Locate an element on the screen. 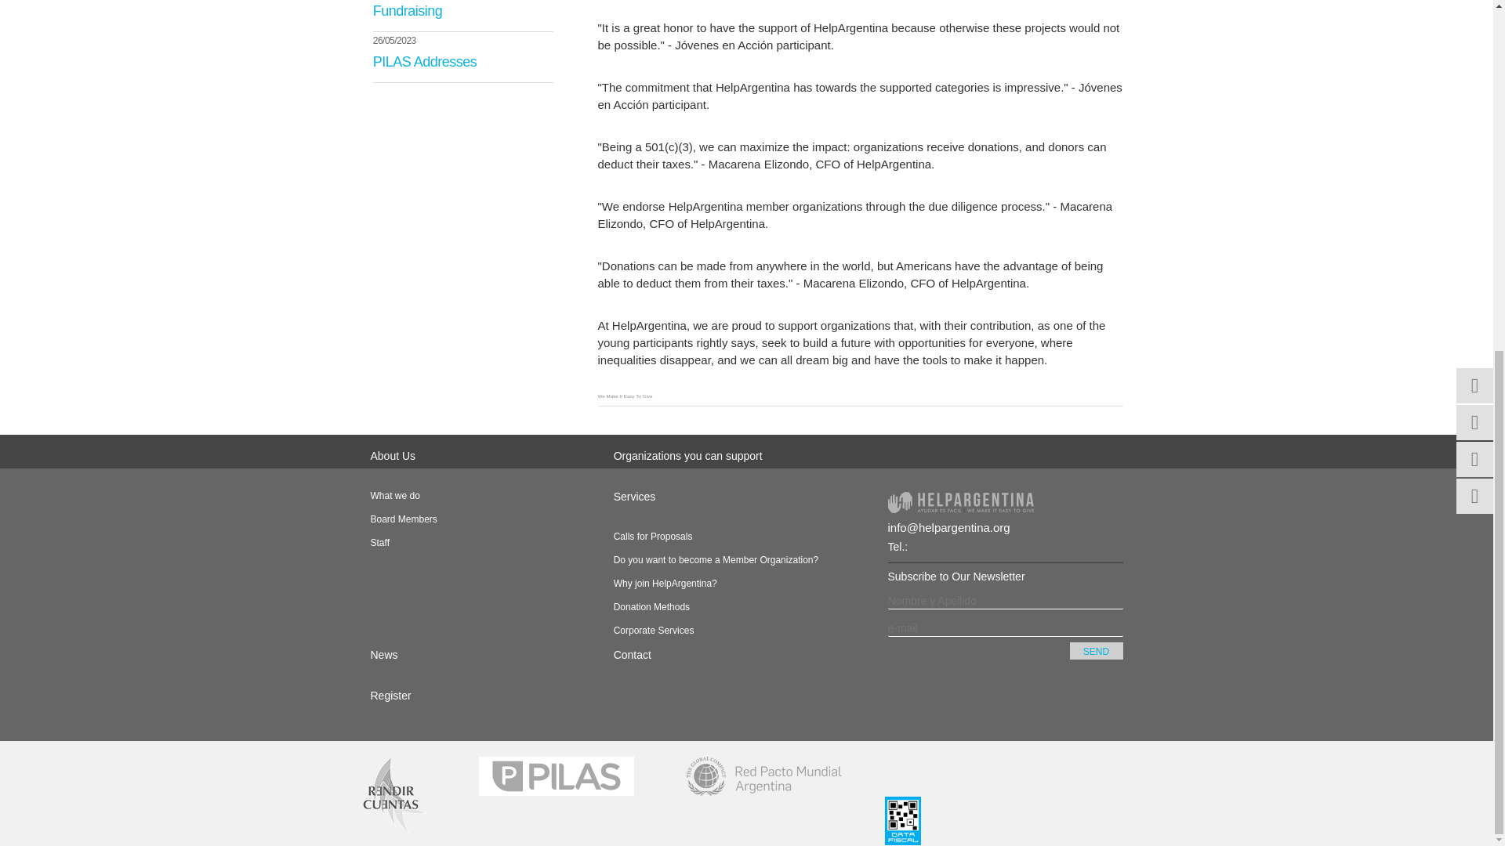  SEND is located at coordinates (1096, 650).